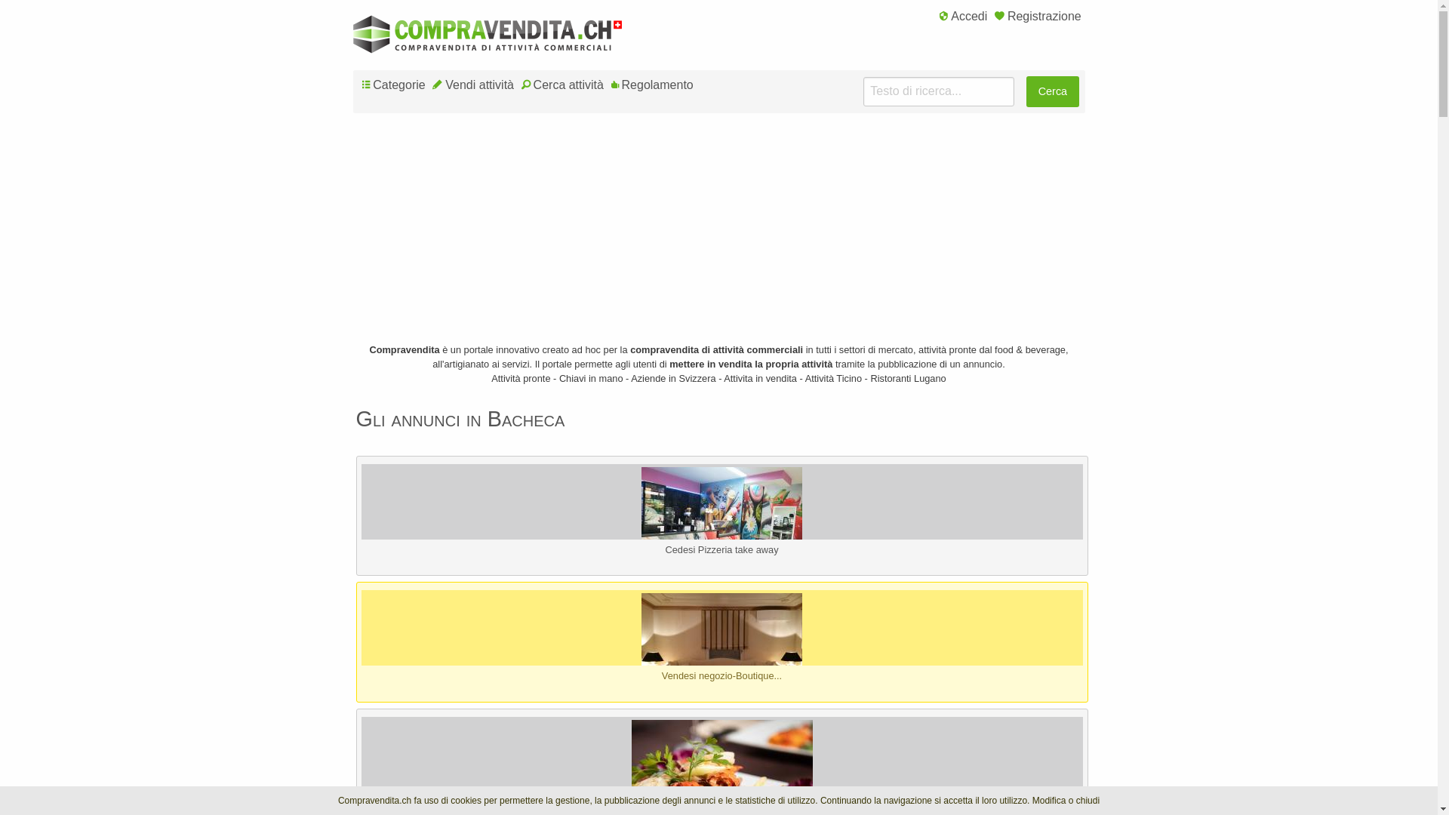 This screenshot has height=815, width=1449. Describe the element at coordinates (721, 549) in the screenshot. I see `Cedesi Pizzeria take away` at that location.